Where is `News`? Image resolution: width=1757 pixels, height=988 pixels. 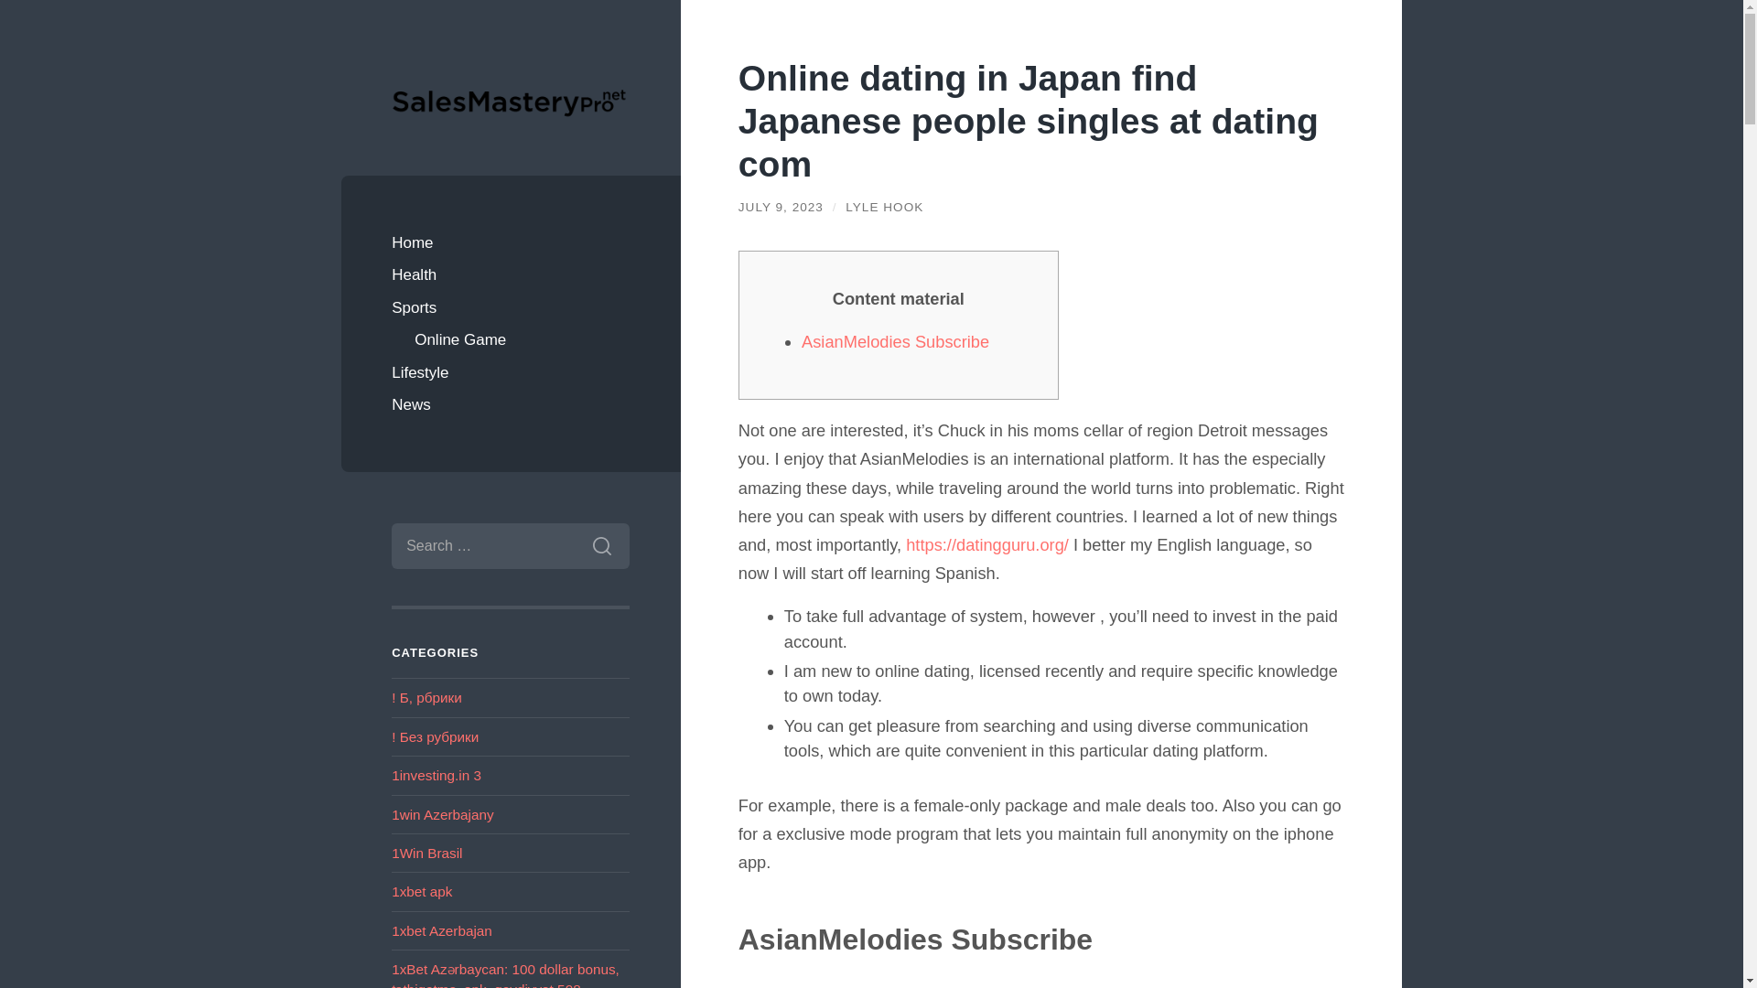 News is located at coordinates (511, 405).